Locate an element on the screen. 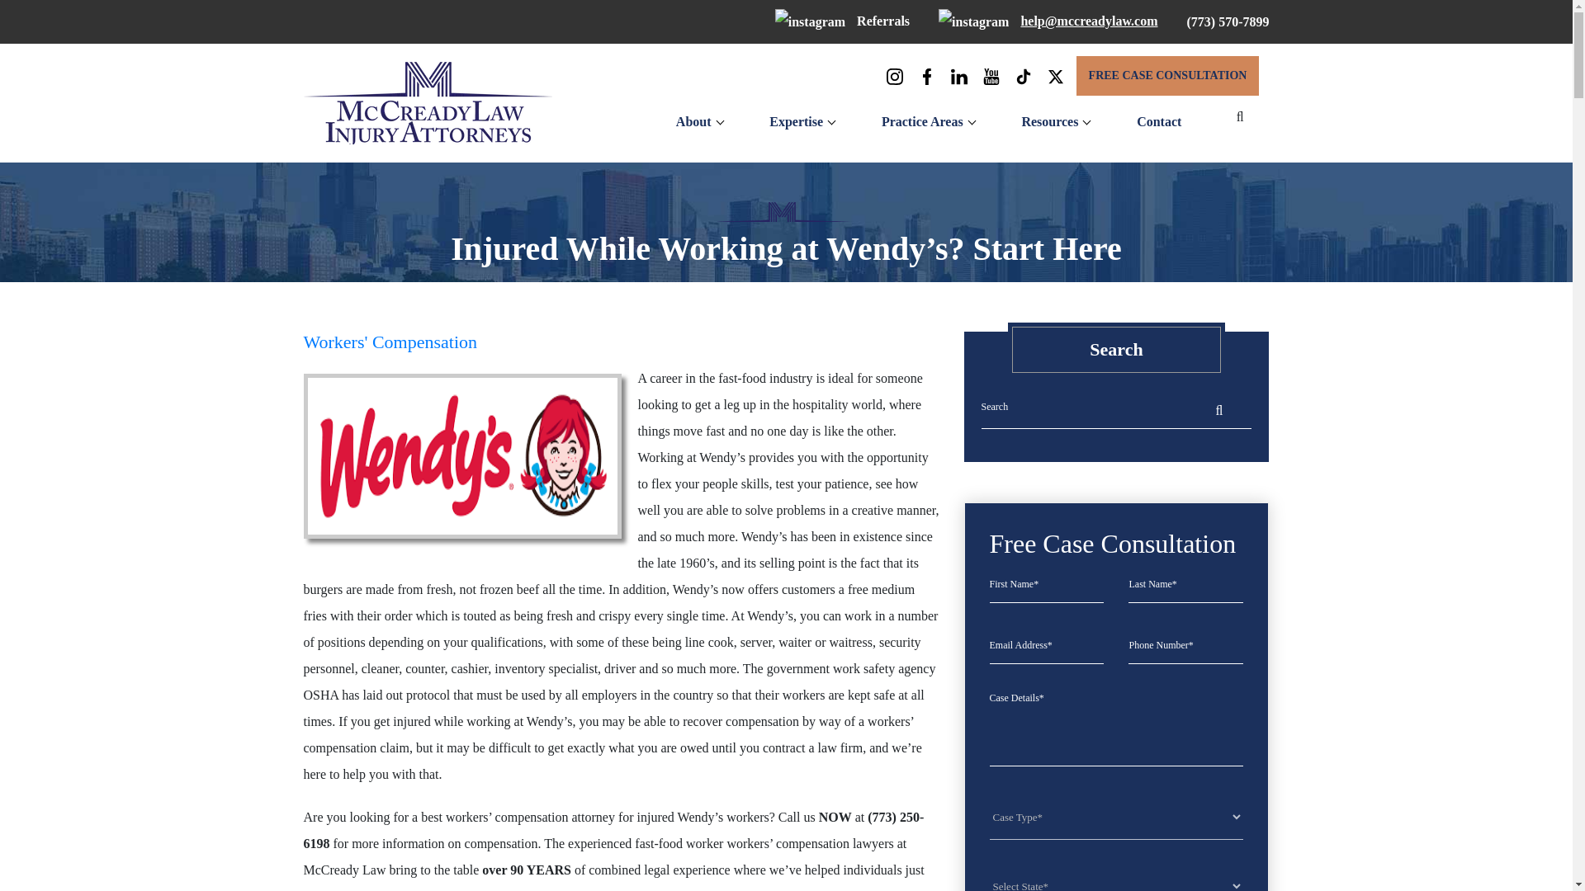  Contact McCready Law is located at coordinates (1158, 122).